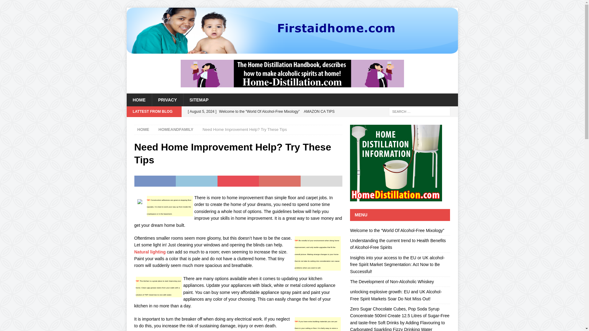 The height and width of the screenshot is (331, 589). Describe the element at coordinates (139, 100) in the screenshot. I see `HOME` at that location.